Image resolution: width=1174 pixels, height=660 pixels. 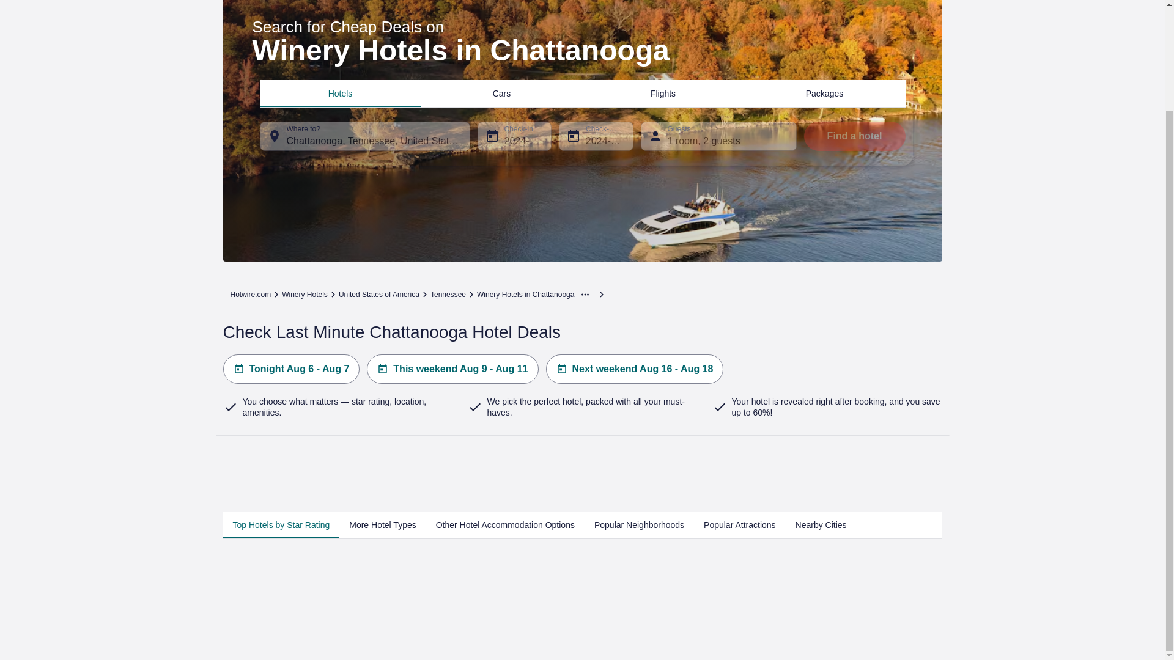 What do you see at coordinates (663, 92) in the screenshot?
I see `Flights` at bounding box center [663, 92].